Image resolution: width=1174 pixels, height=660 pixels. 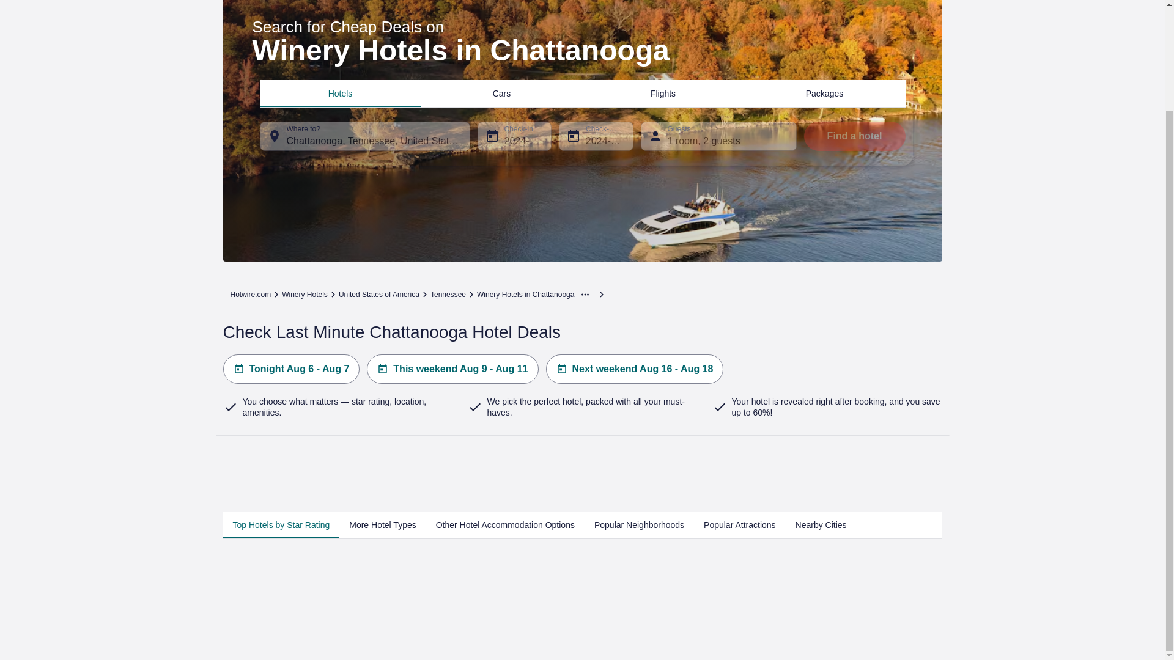 What do you see at coordinates (663, 92) in the screenshot?
I see `Flights` at bounding box center [663, 92].